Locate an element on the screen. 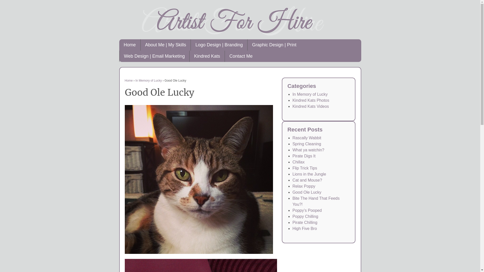 Image resolution: width=484 pixels, height=272 pixels. About Me | My Skills is located at coordinates (166, 45).